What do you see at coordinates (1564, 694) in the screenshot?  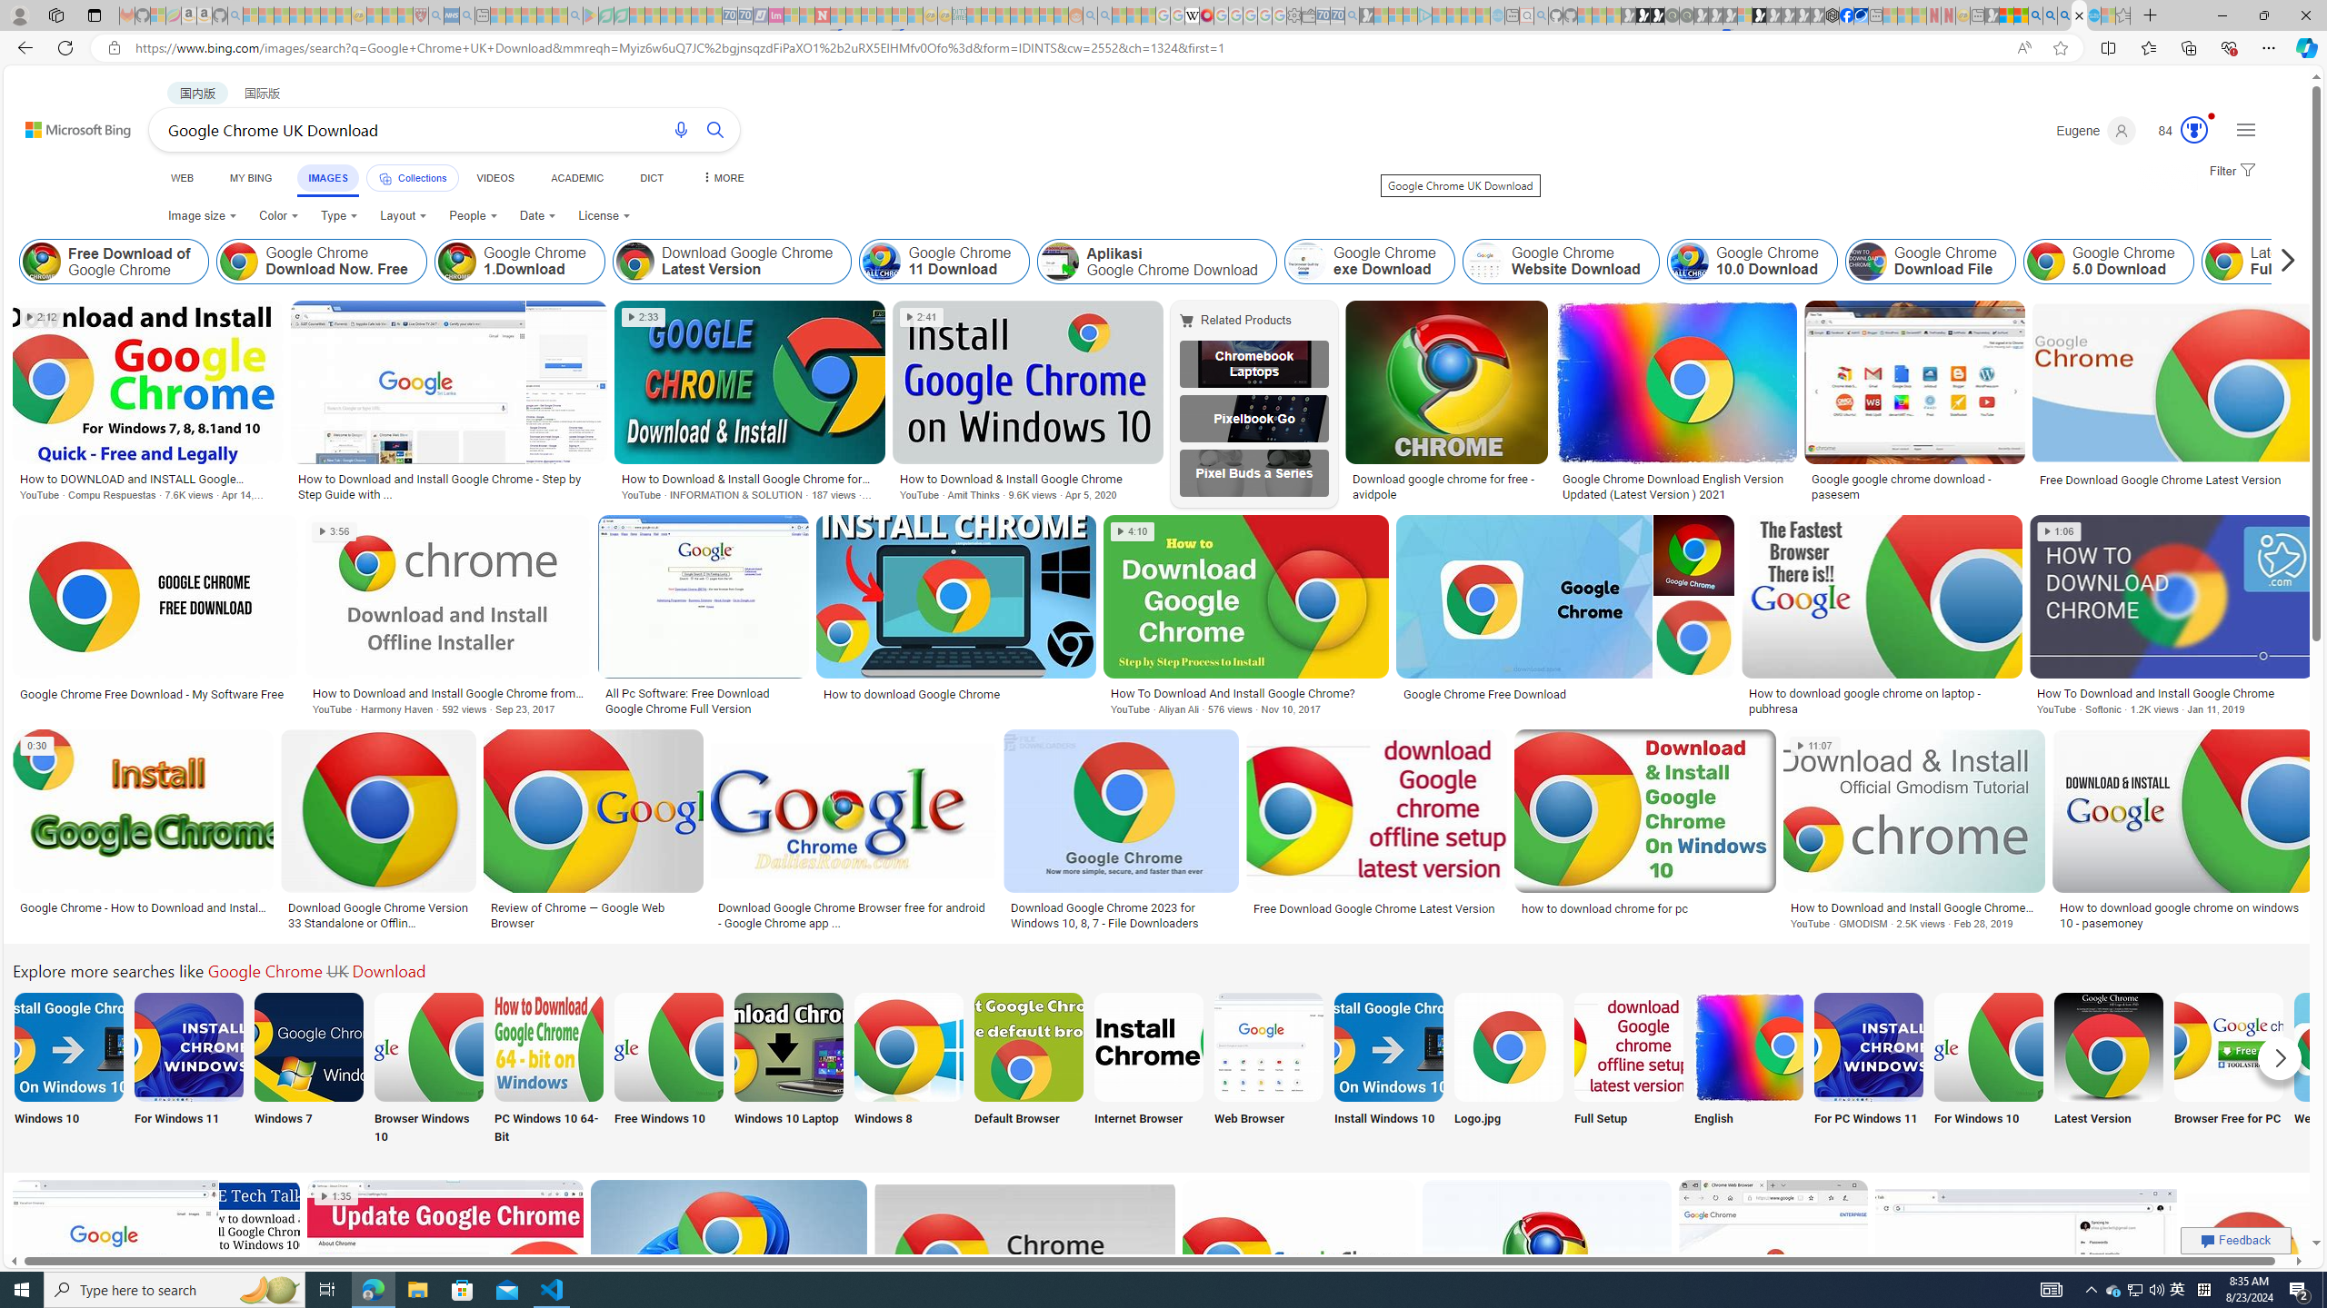 I see `Google Chrome Free Download` at bounding box center [1564, 694].